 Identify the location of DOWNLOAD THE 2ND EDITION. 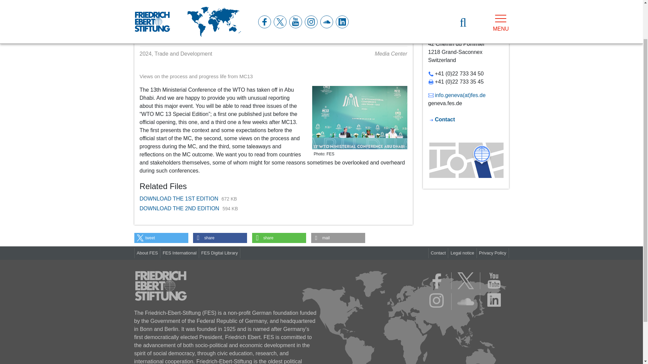
(180, 208).